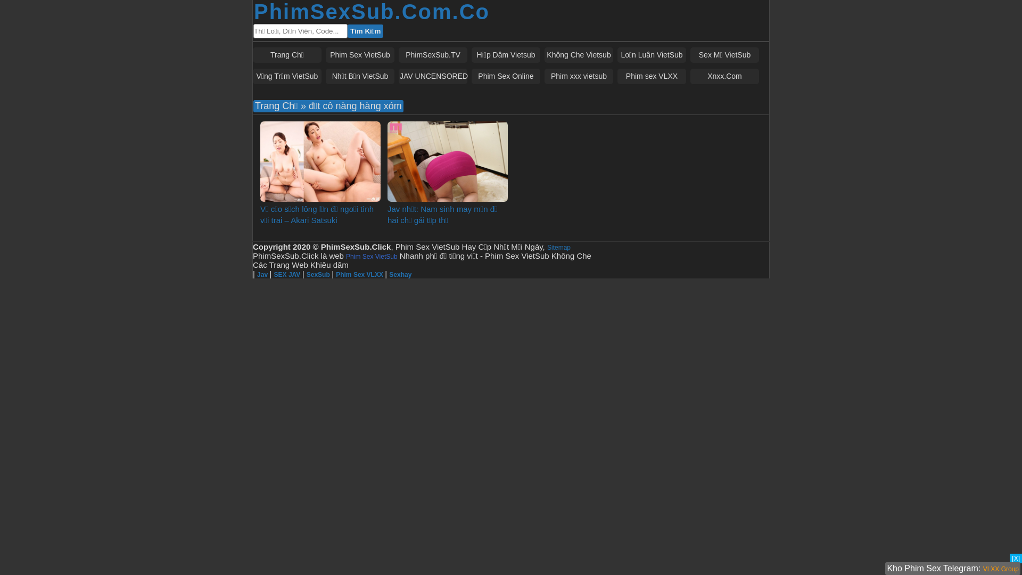 The image size is (1022, 575). What do you see at coordinates (360, 55) in the screenshot?
I see `Phim Sex VietSub` at bounding box center [360, 55].